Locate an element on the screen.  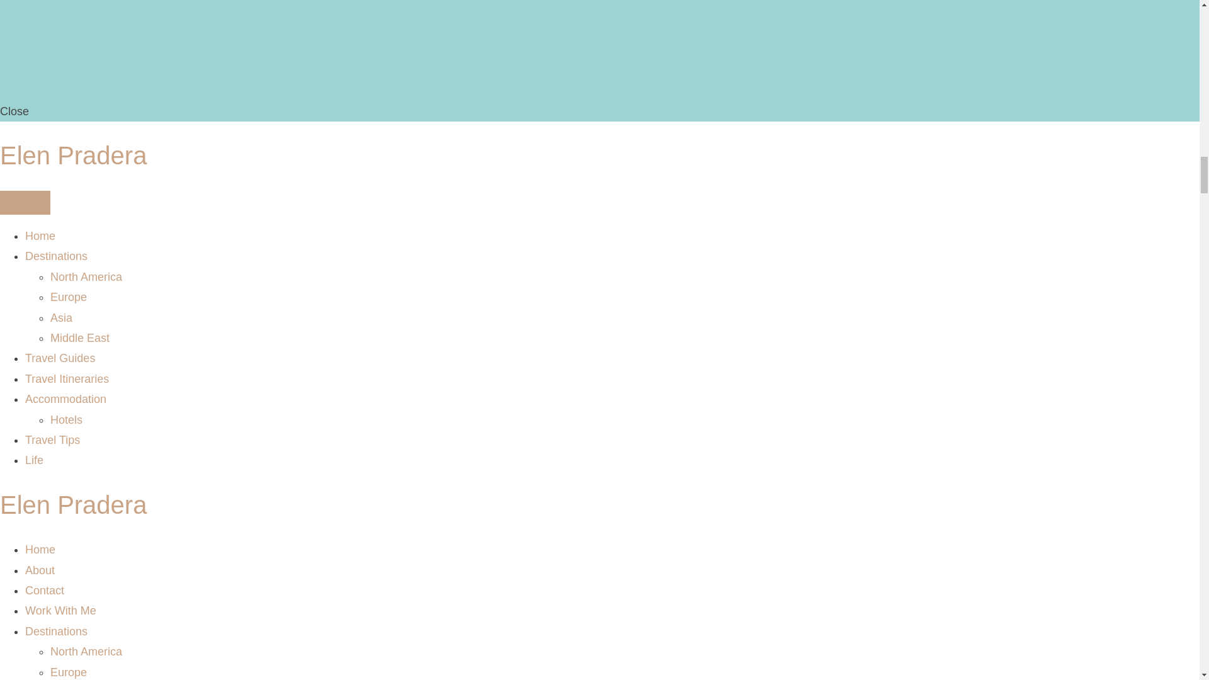
Elen Pradera is located at coordinates (73, 155).